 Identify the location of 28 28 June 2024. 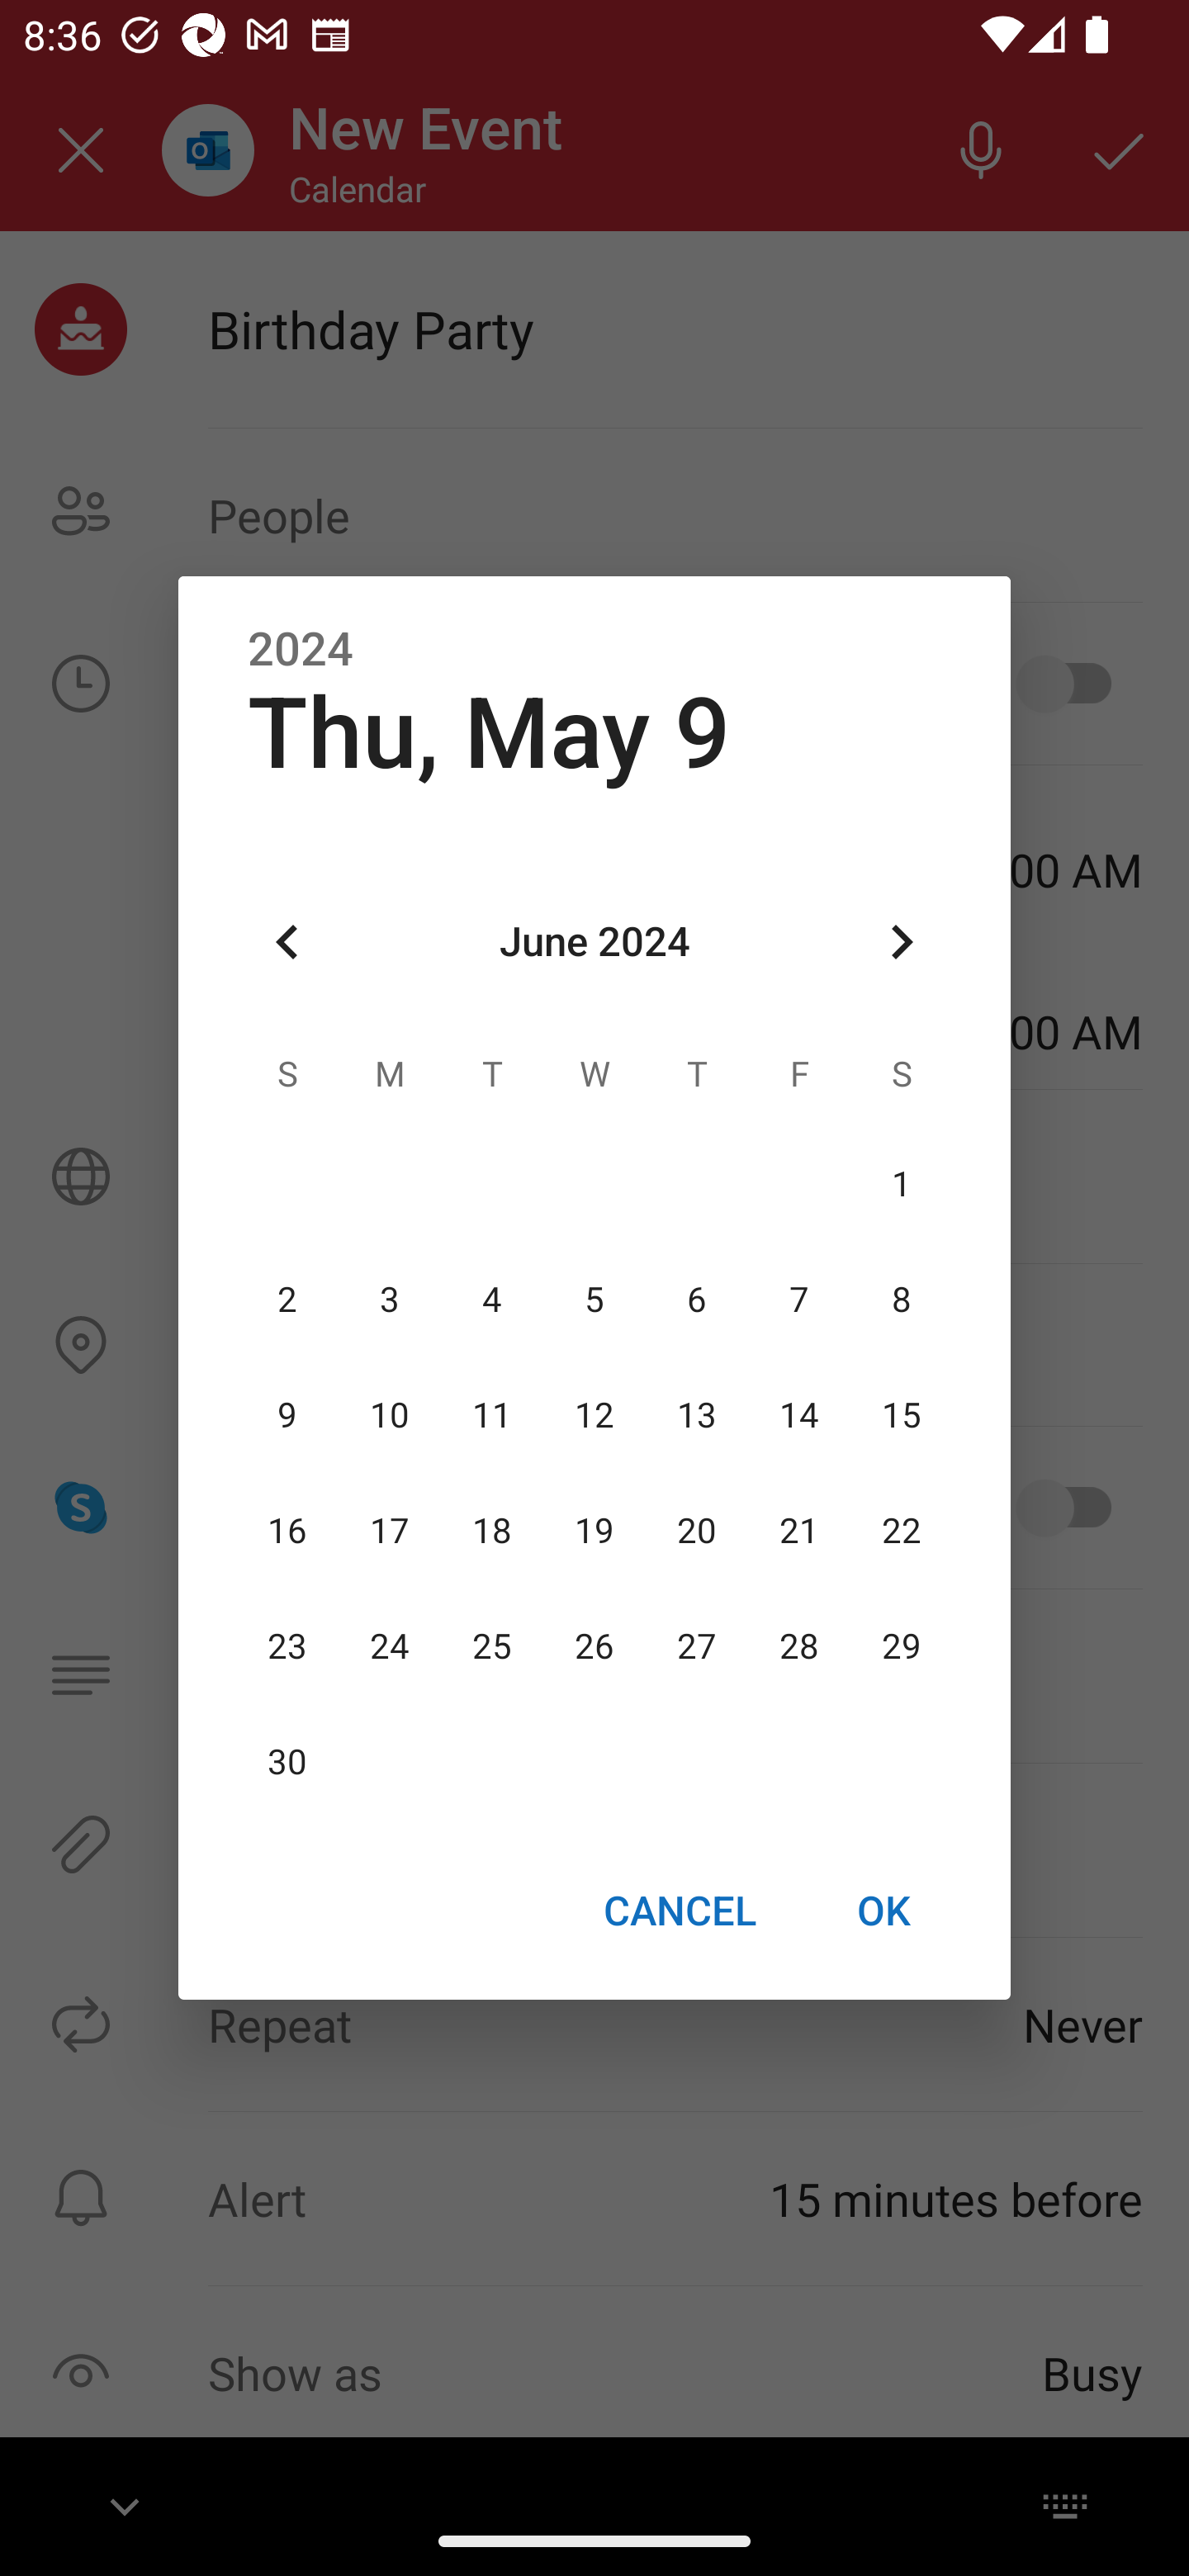
(798, 1647).